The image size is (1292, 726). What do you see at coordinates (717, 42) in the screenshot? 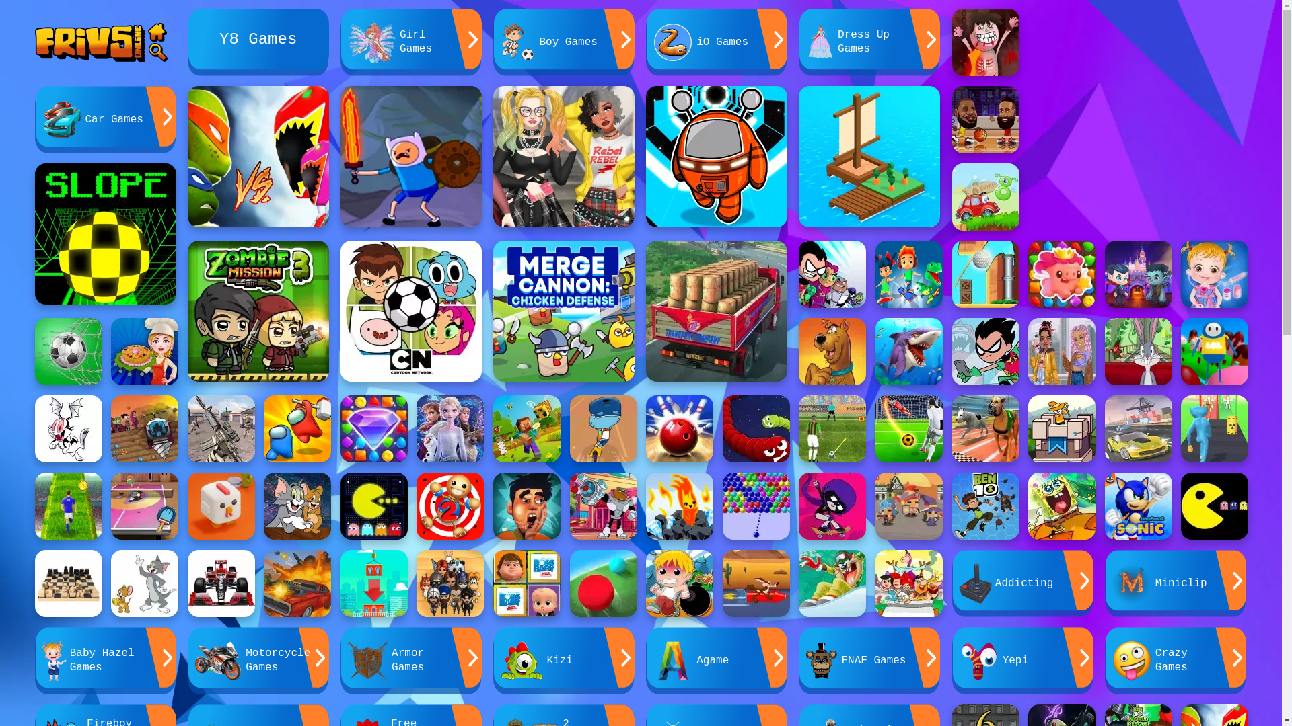
I see `iO Games` at bounding box center [717, 42].